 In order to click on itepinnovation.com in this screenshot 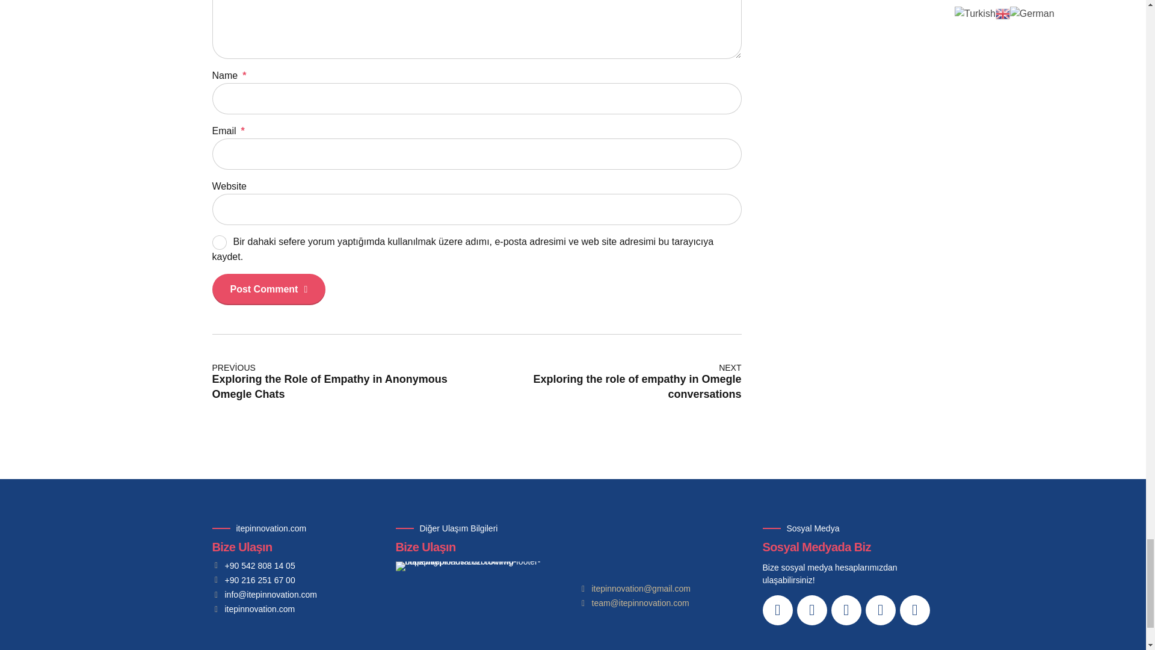, I will do `click(268, 289)`.